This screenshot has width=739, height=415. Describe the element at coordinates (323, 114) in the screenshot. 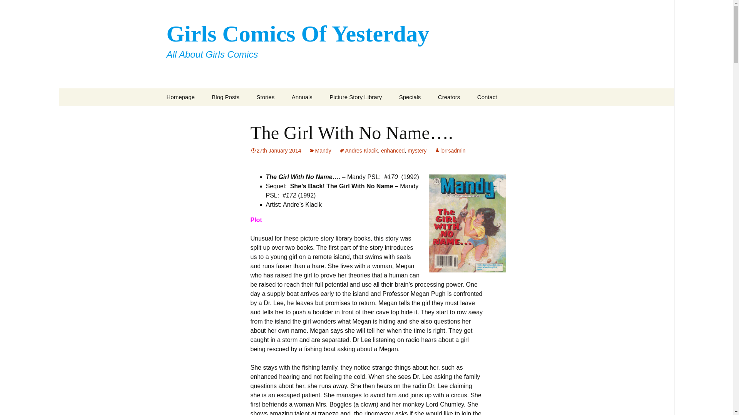

I see `Bunty Annuals` at that location.